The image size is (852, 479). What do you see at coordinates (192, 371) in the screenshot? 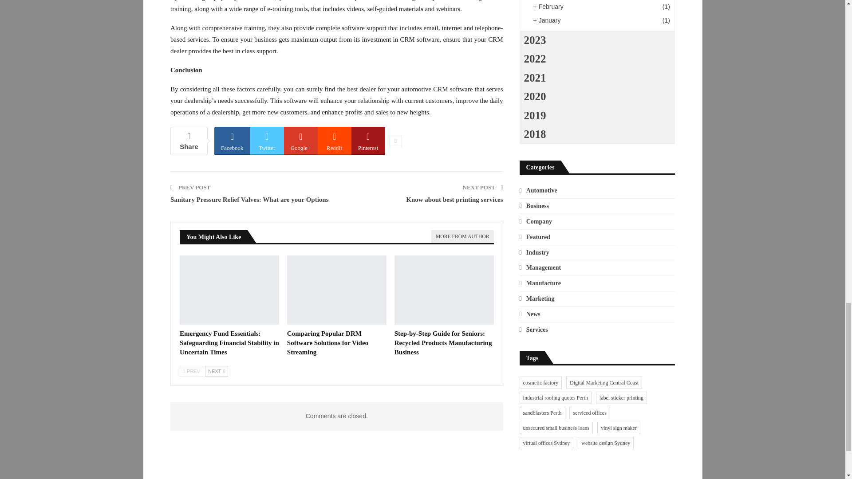
I see `Previous` at bounding box center [192, 371].